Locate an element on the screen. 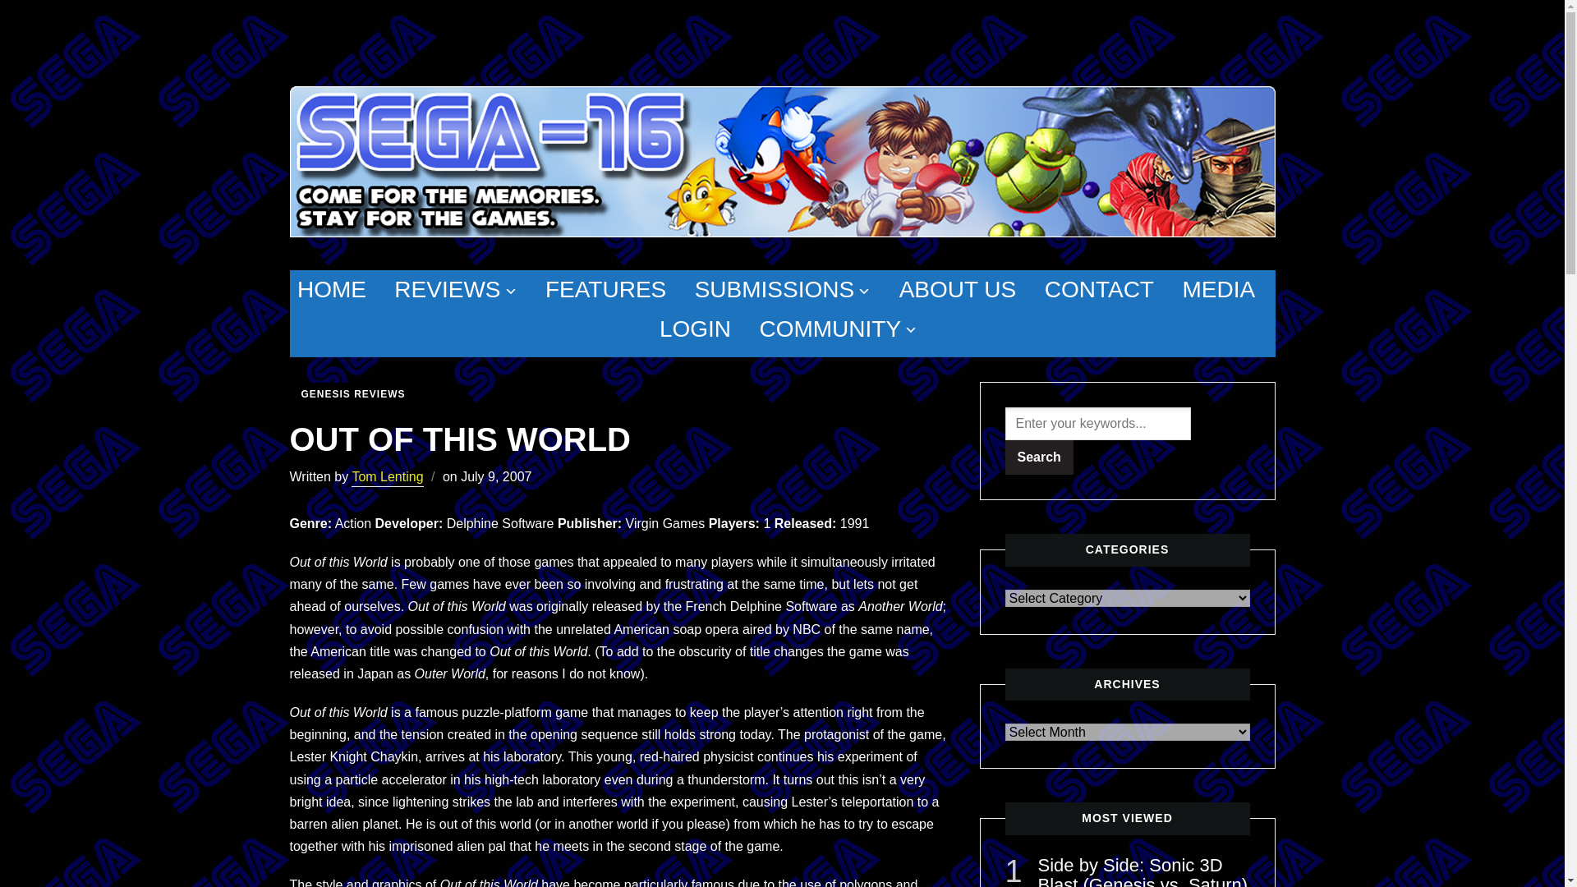 The image size is (1577, 887). Search is located at coordinates (1040, 457).